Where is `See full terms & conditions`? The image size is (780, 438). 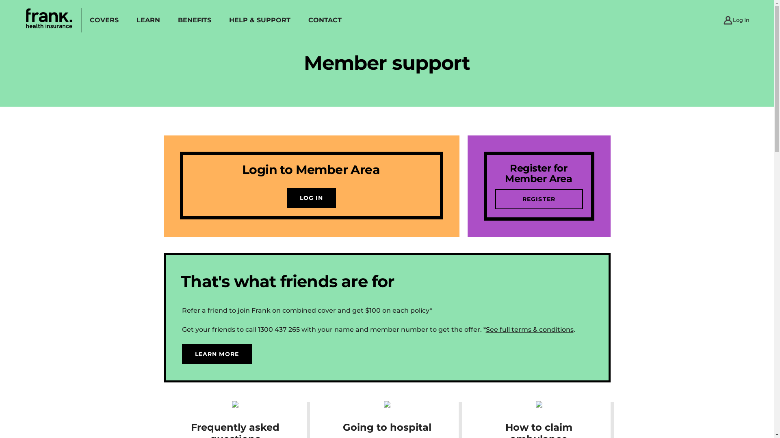
See full terms & conditions is located at coordinates (530, 329).